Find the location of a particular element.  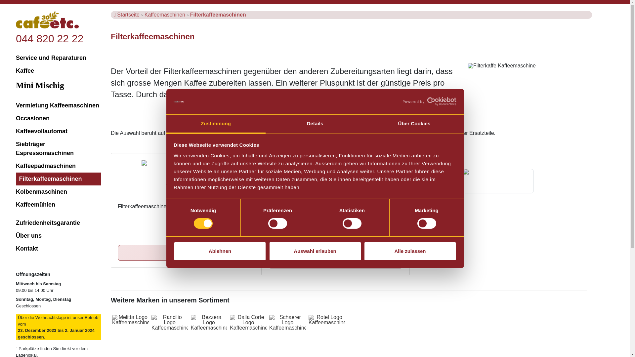

Startseite is located at coordinates (129, 15).